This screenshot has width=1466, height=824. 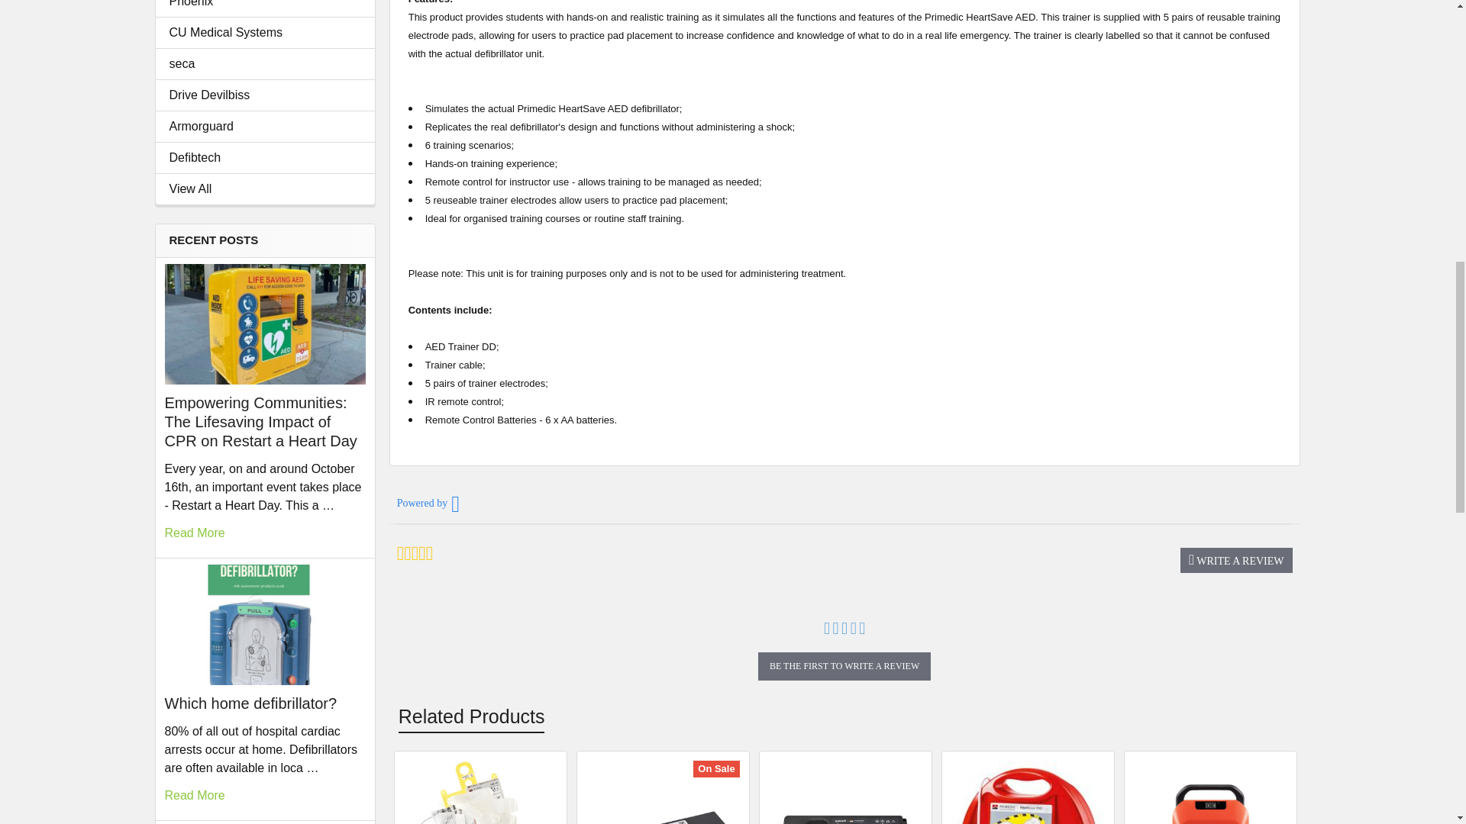 What do you see at coordinates (265, 95) in the screenshot?
I see `Drive Devilbiss` at bounding box center [265, 95].